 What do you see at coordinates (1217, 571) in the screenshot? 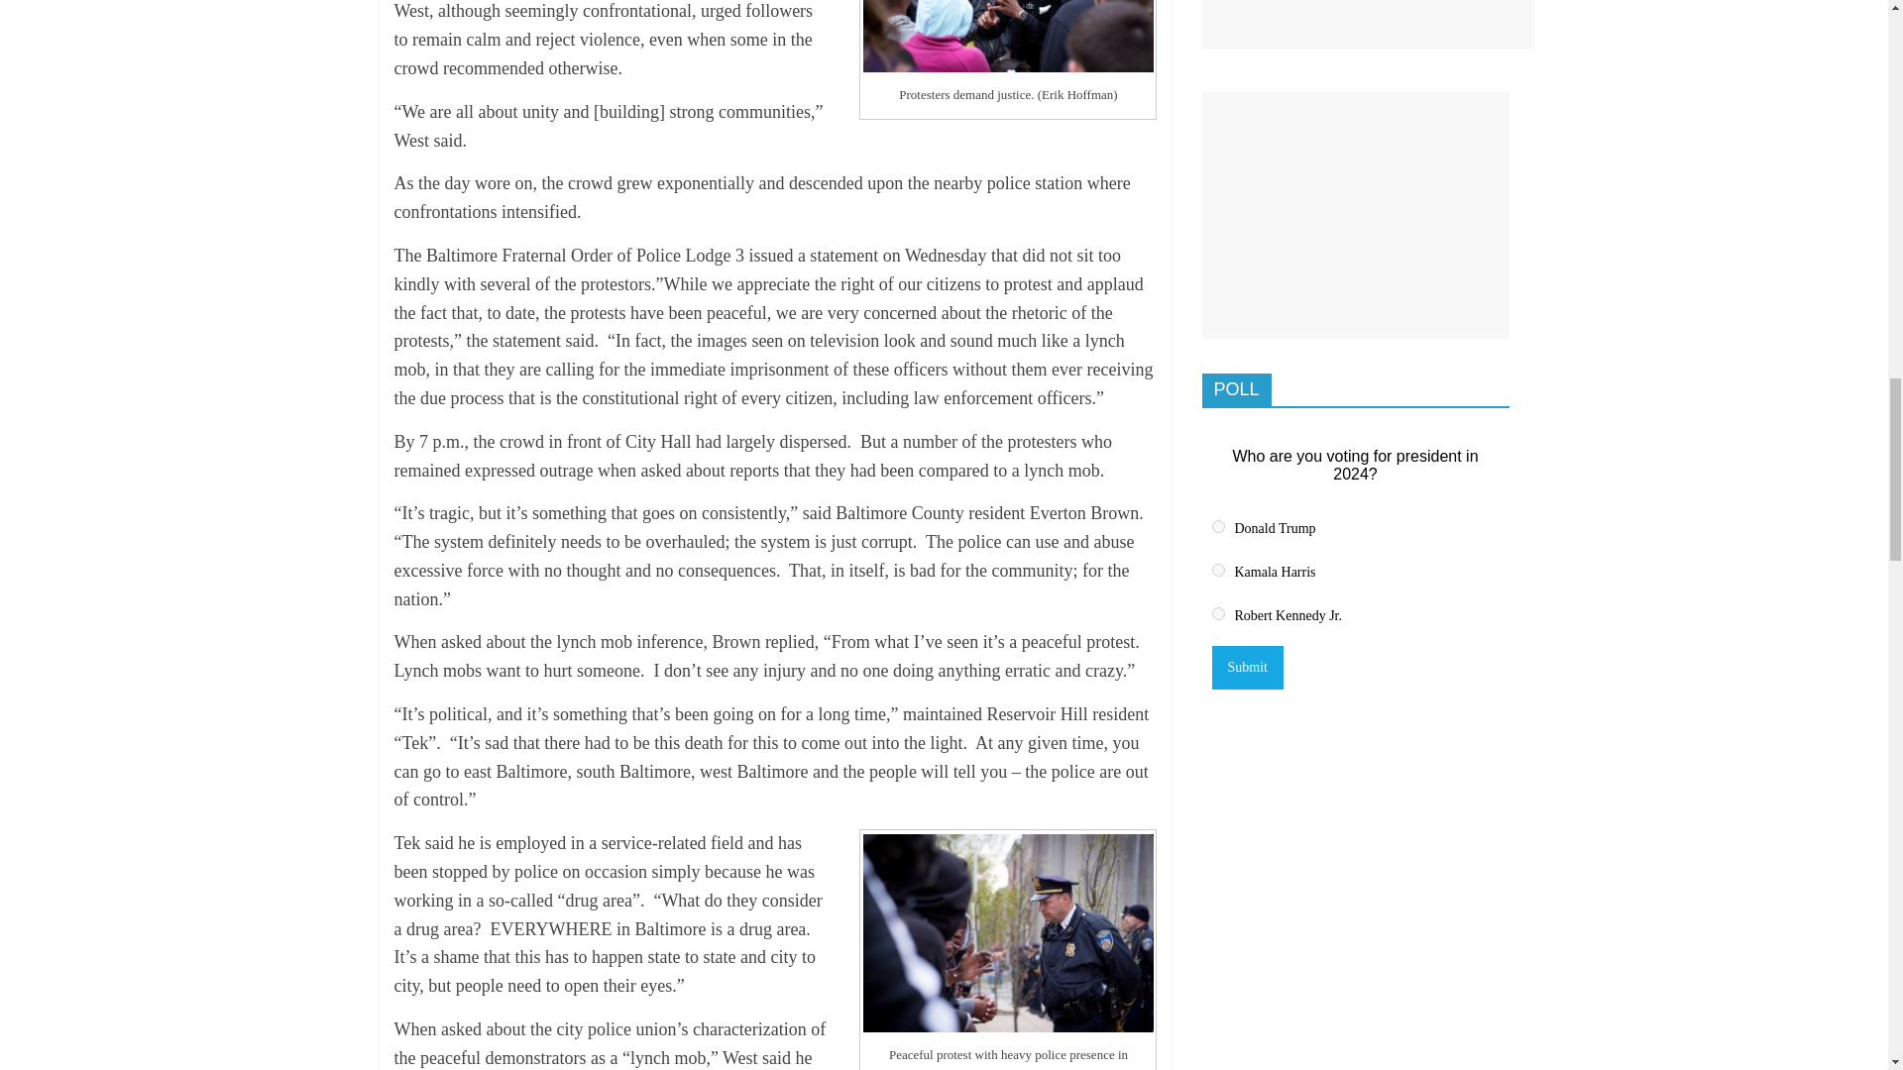
I see `2` at bounding box center [1217, 571].